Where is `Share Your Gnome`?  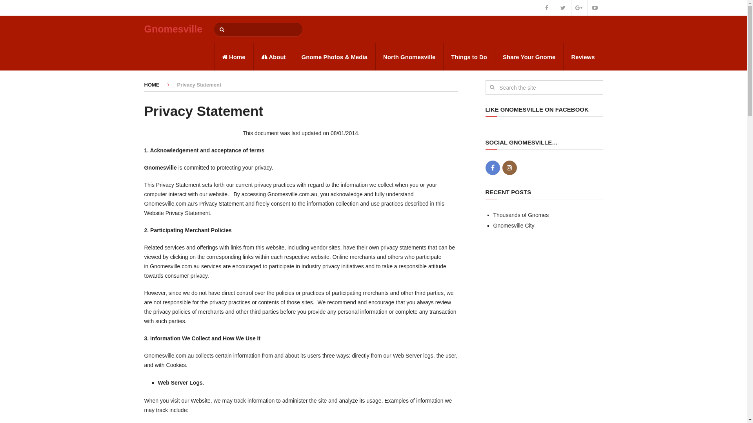
Share Your Gnome is located at coordinates (529, 57).